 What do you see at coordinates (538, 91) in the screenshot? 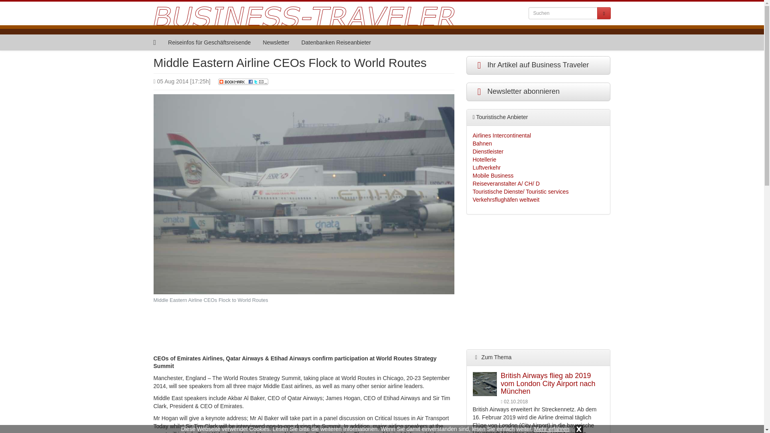
I see `Newsletter abonnieren` at bounding box center [538, 91].